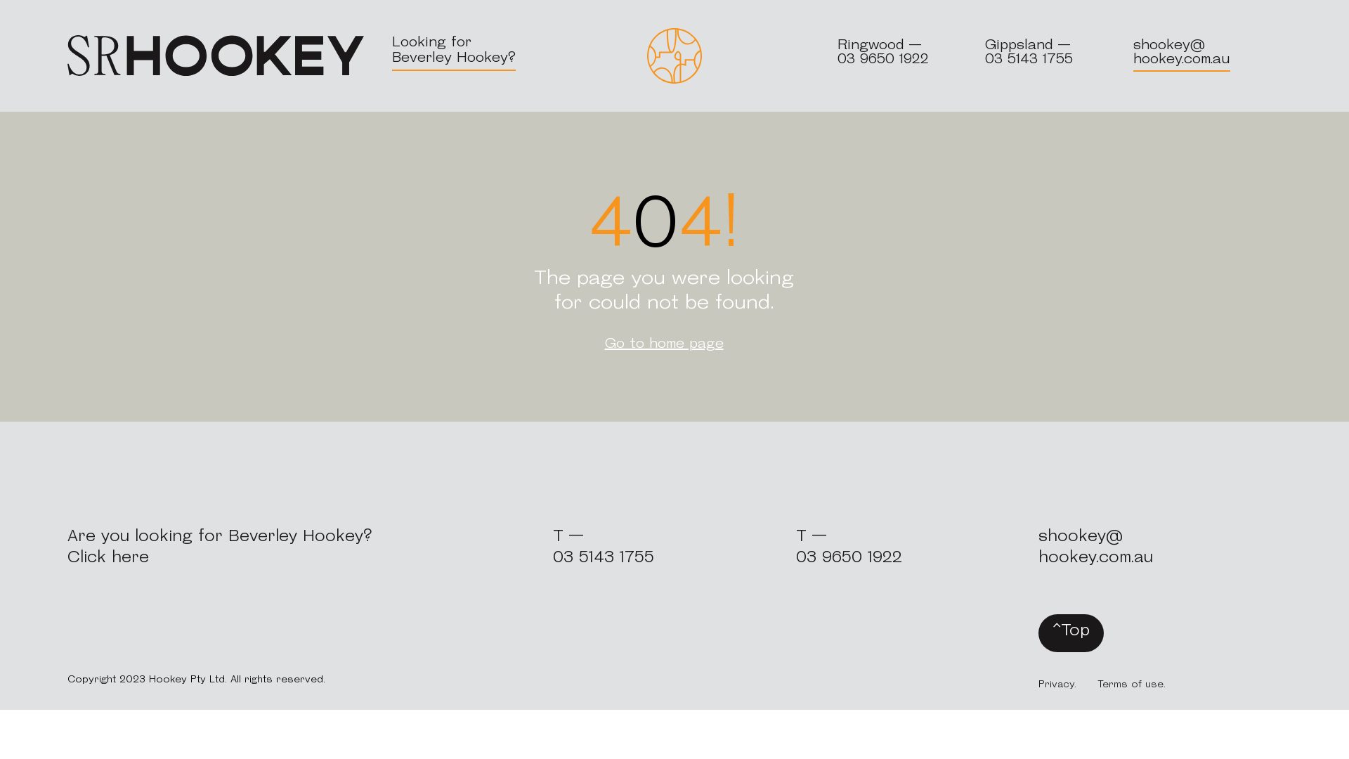 The height and width of the screenshot is (759, 1349). I want to click on here, so click(131, 558).